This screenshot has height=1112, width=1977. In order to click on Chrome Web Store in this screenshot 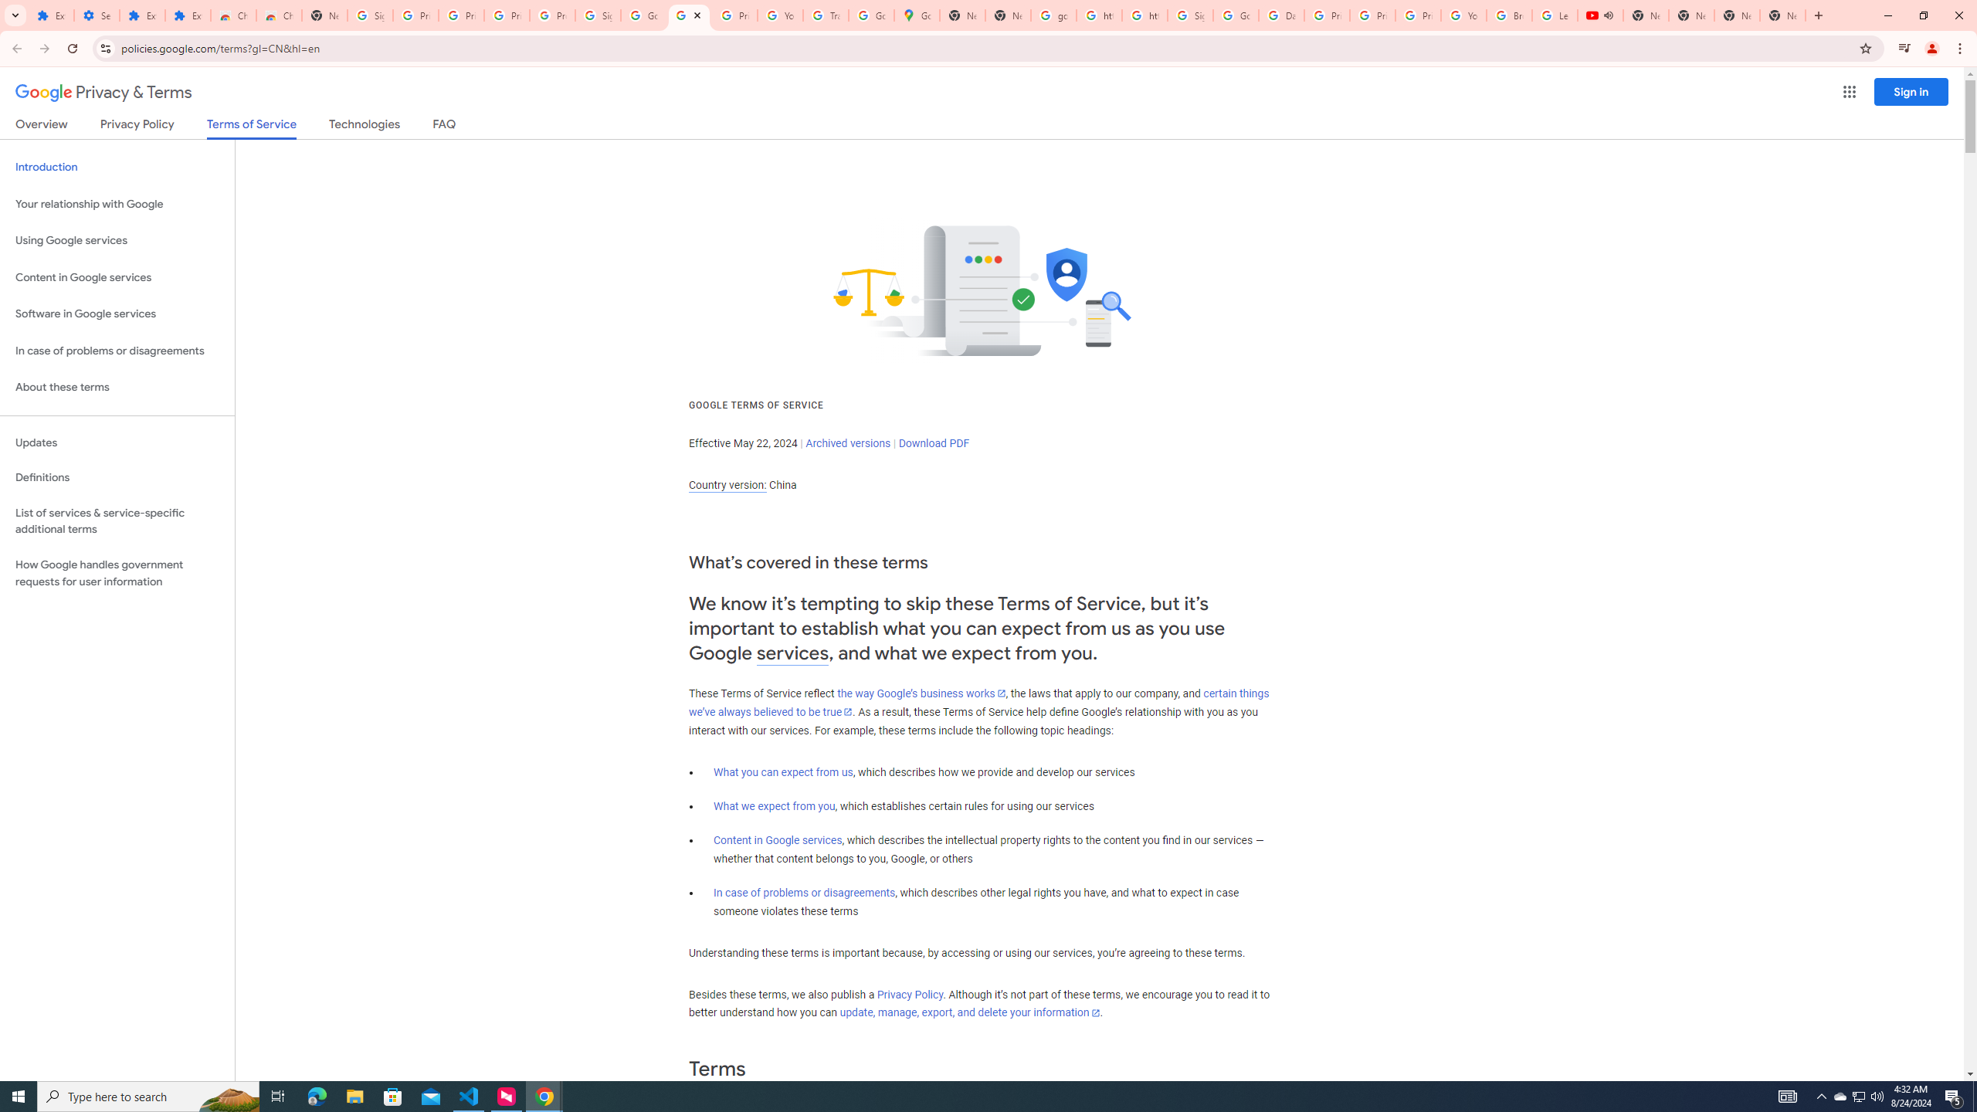, I will do `click(233, 15)`.